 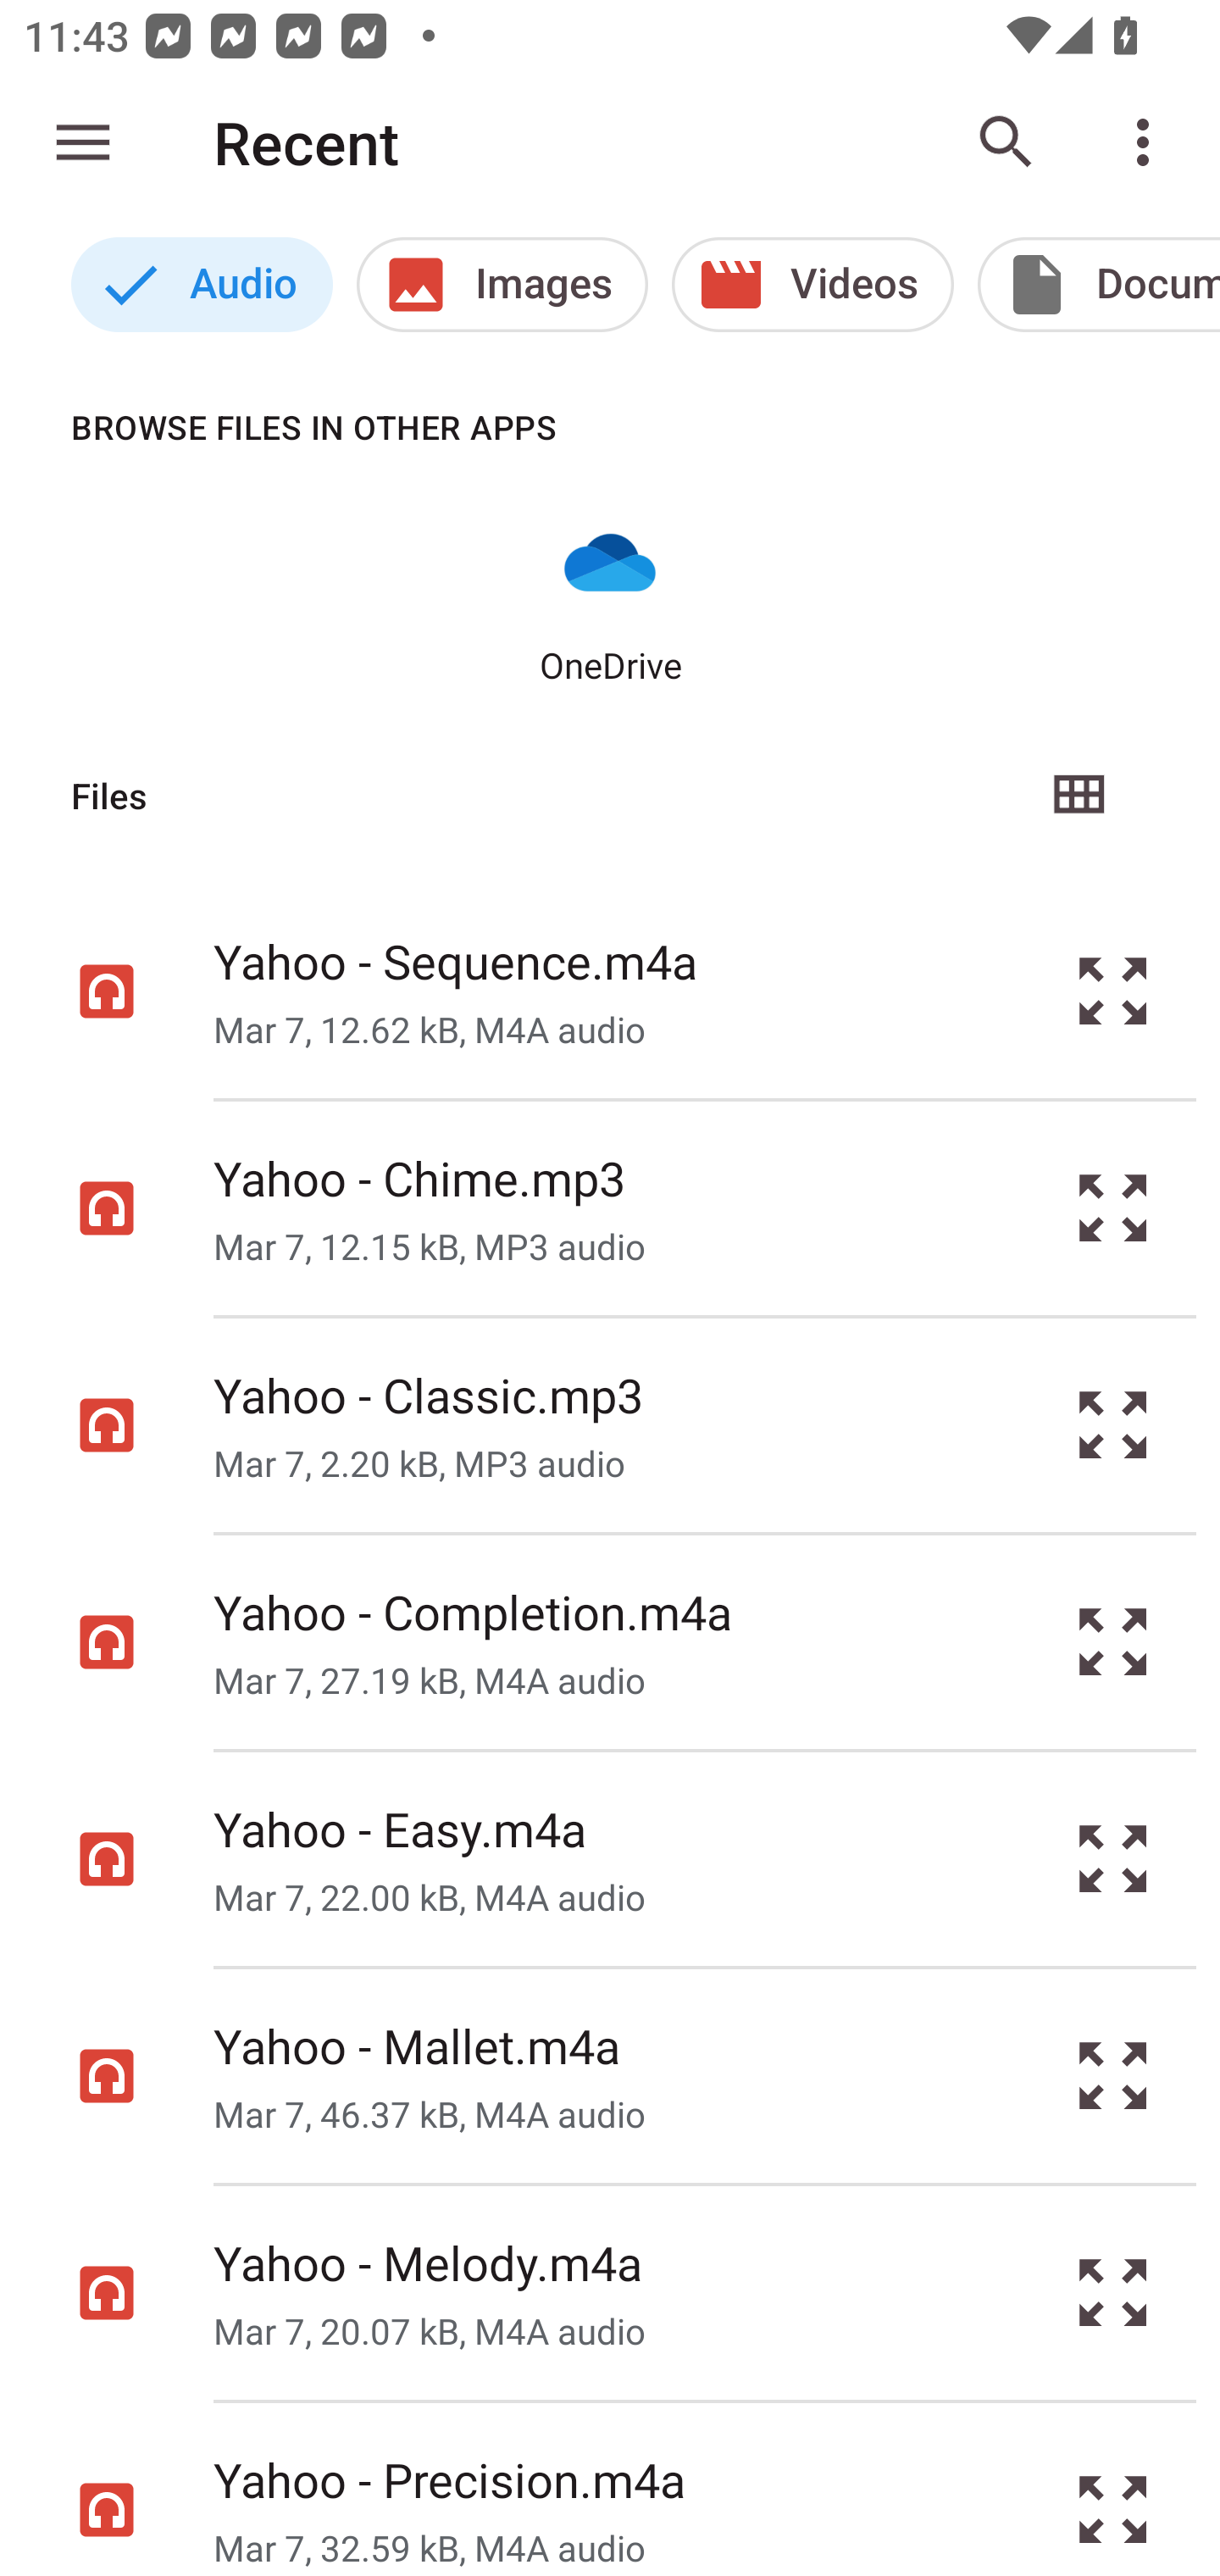 What do you see at coordinates (610, 601) in the screenshot?
I see `OneDrive` at bounding box center [610, 601].